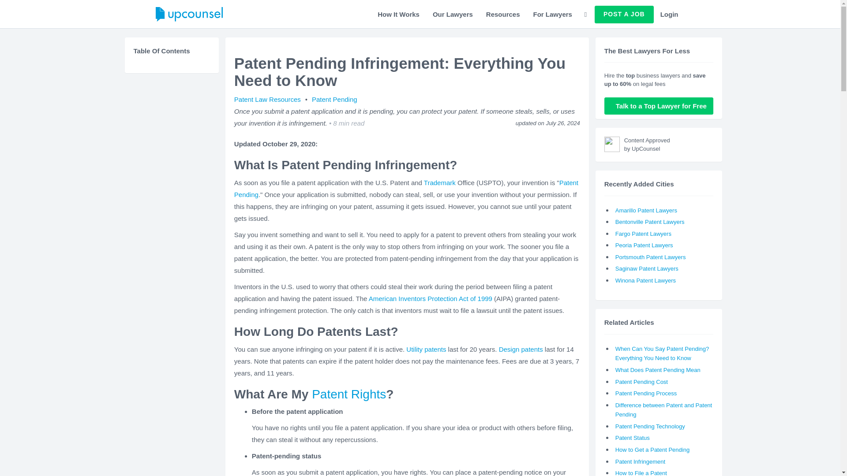  I want to click on Our Lawyers, so click(453, 14).